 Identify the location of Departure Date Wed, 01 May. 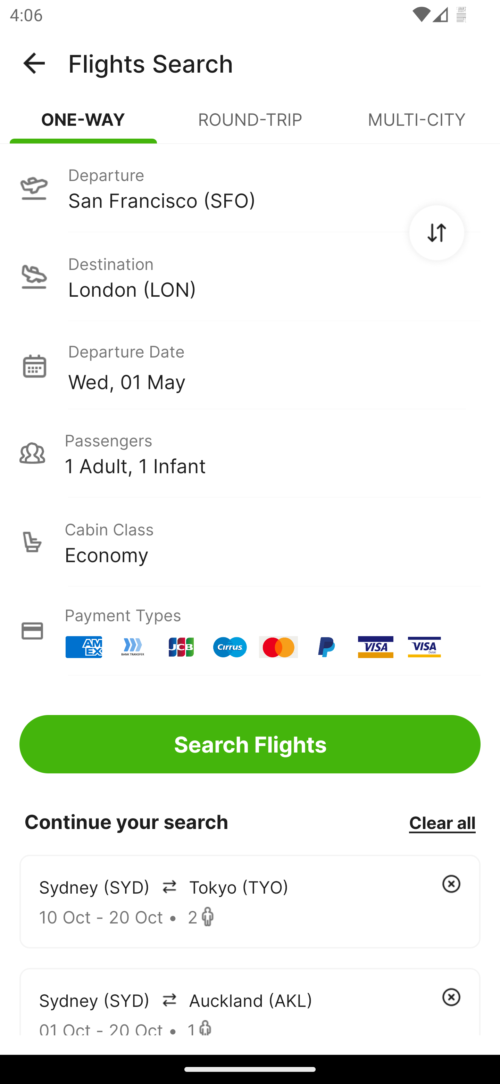
(274, 366).